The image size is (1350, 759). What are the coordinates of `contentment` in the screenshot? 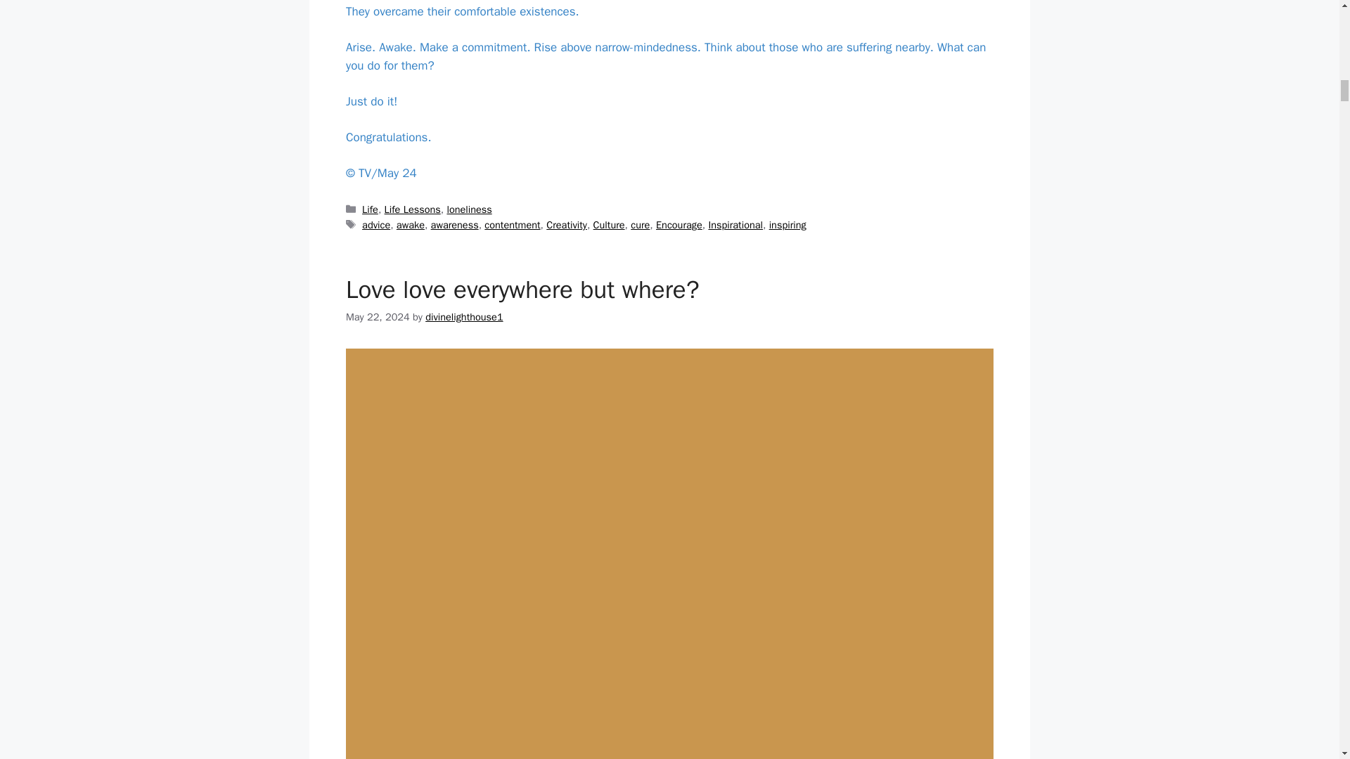 It's located at (512, 225).